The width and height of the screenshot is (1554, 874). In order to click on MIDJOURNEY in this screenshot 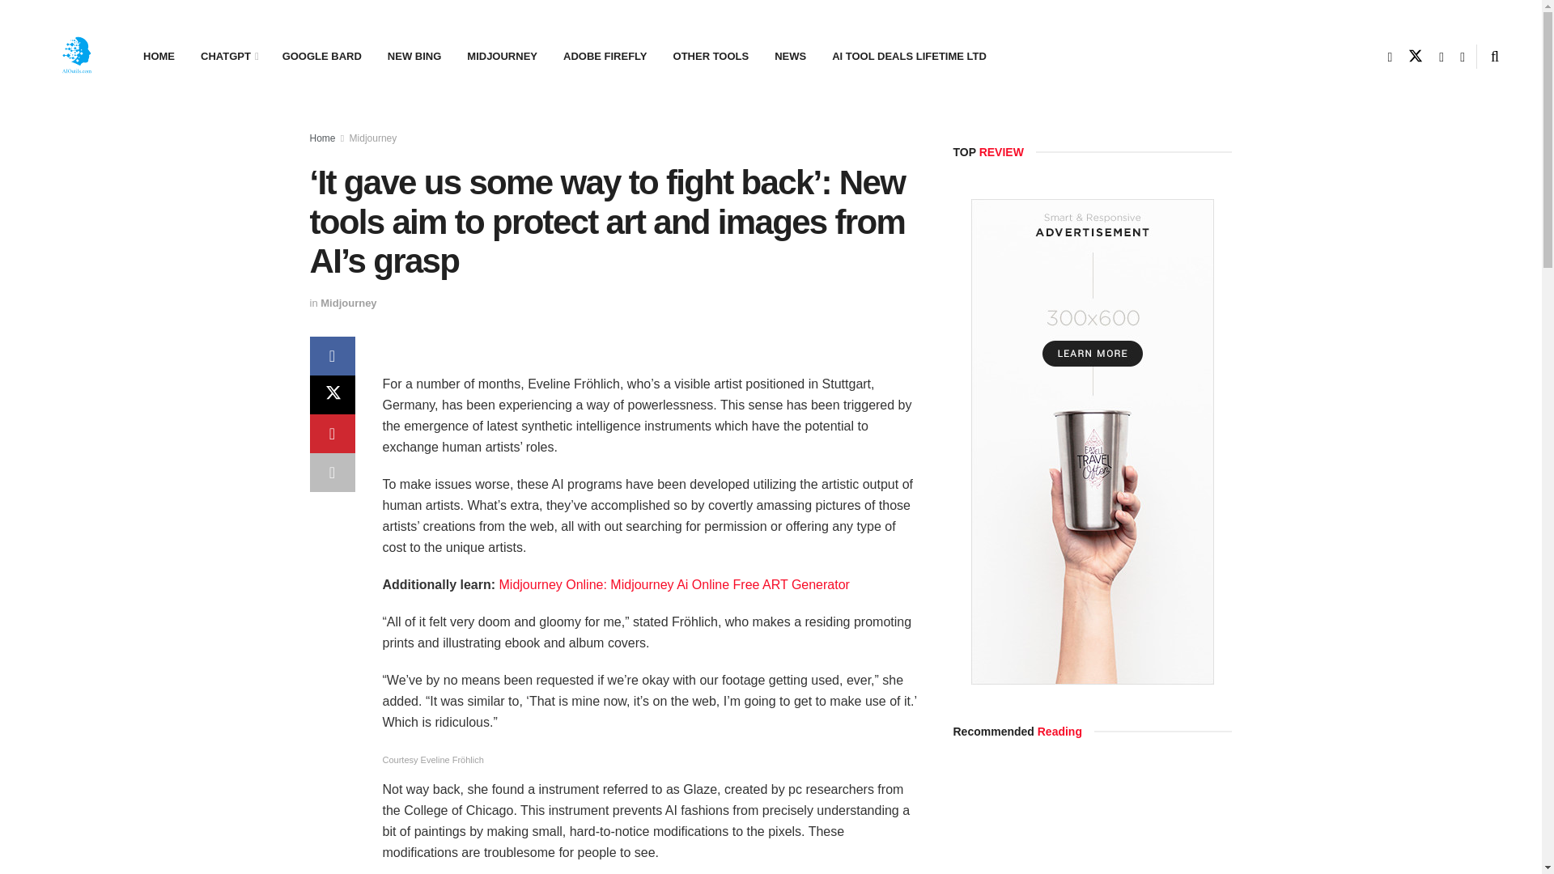, I will do `click(502, 57)`.